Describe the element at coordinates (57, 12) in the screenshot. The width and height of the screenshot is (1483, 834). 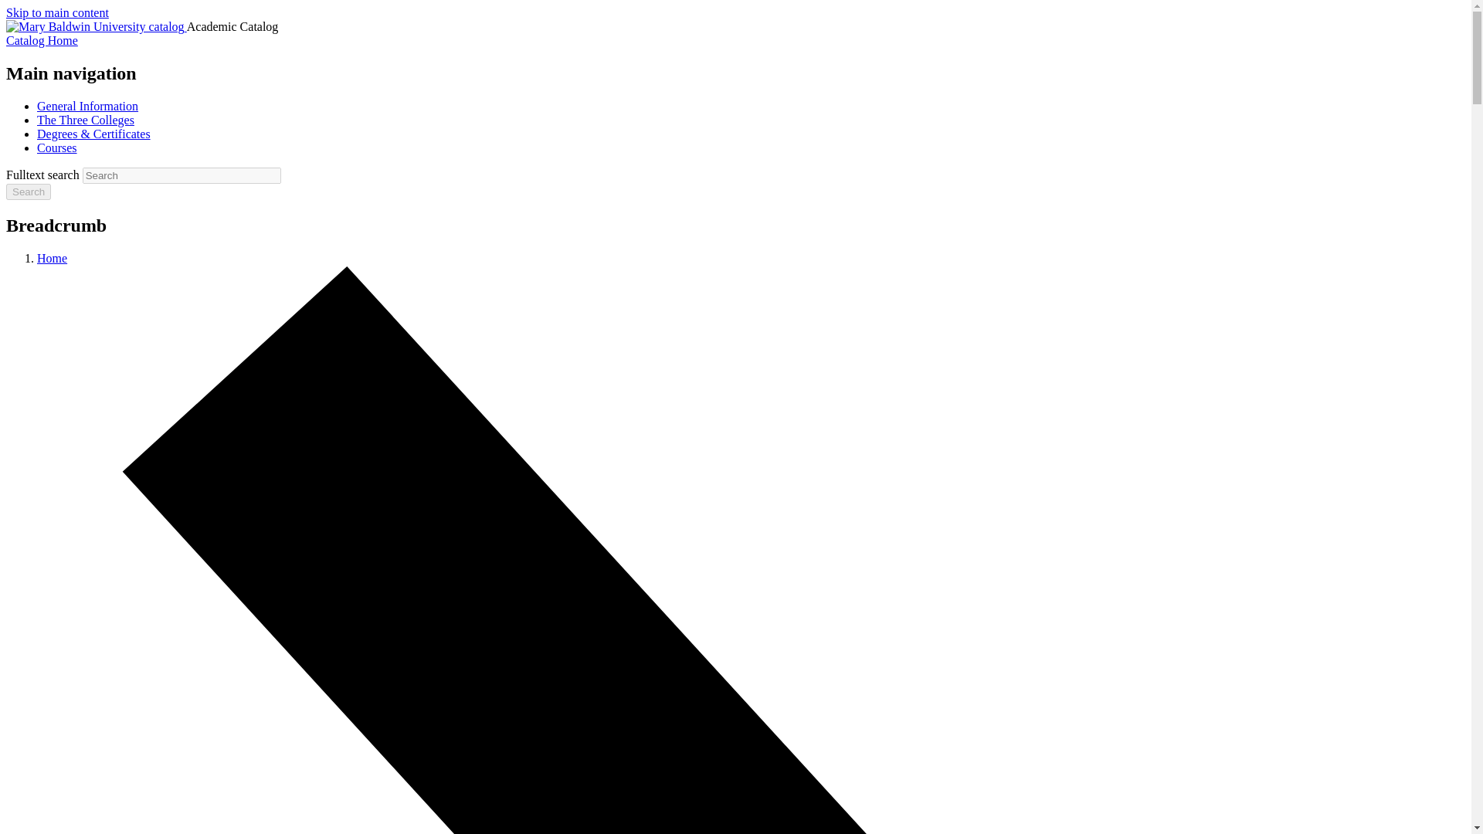
I see `Skip to main content` at that location.